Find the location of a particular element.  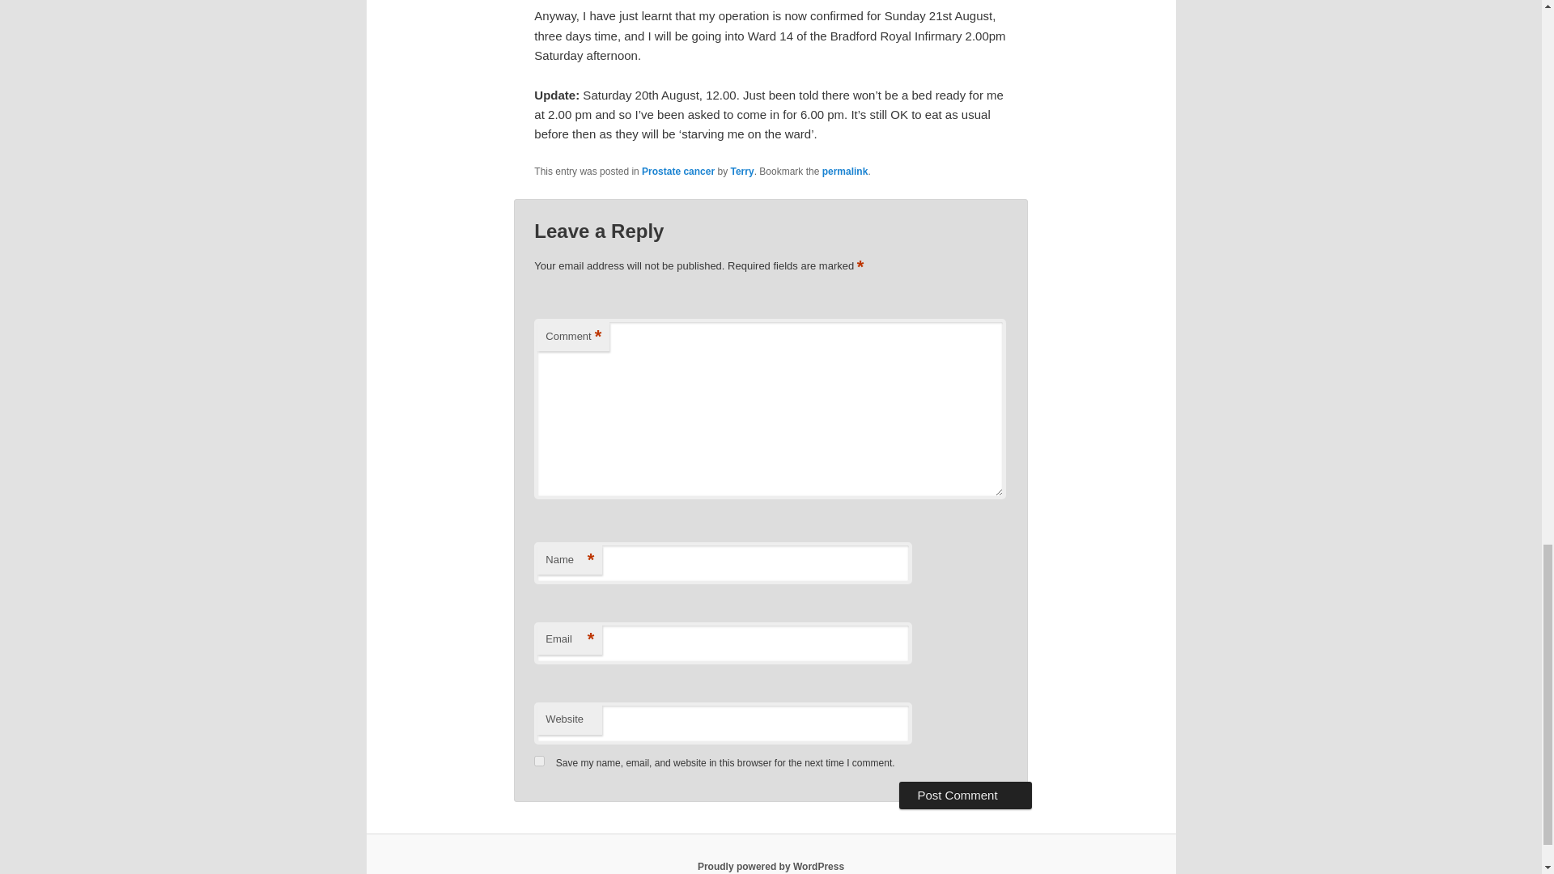

Prostate cancer is located at coordinates (678, 172).